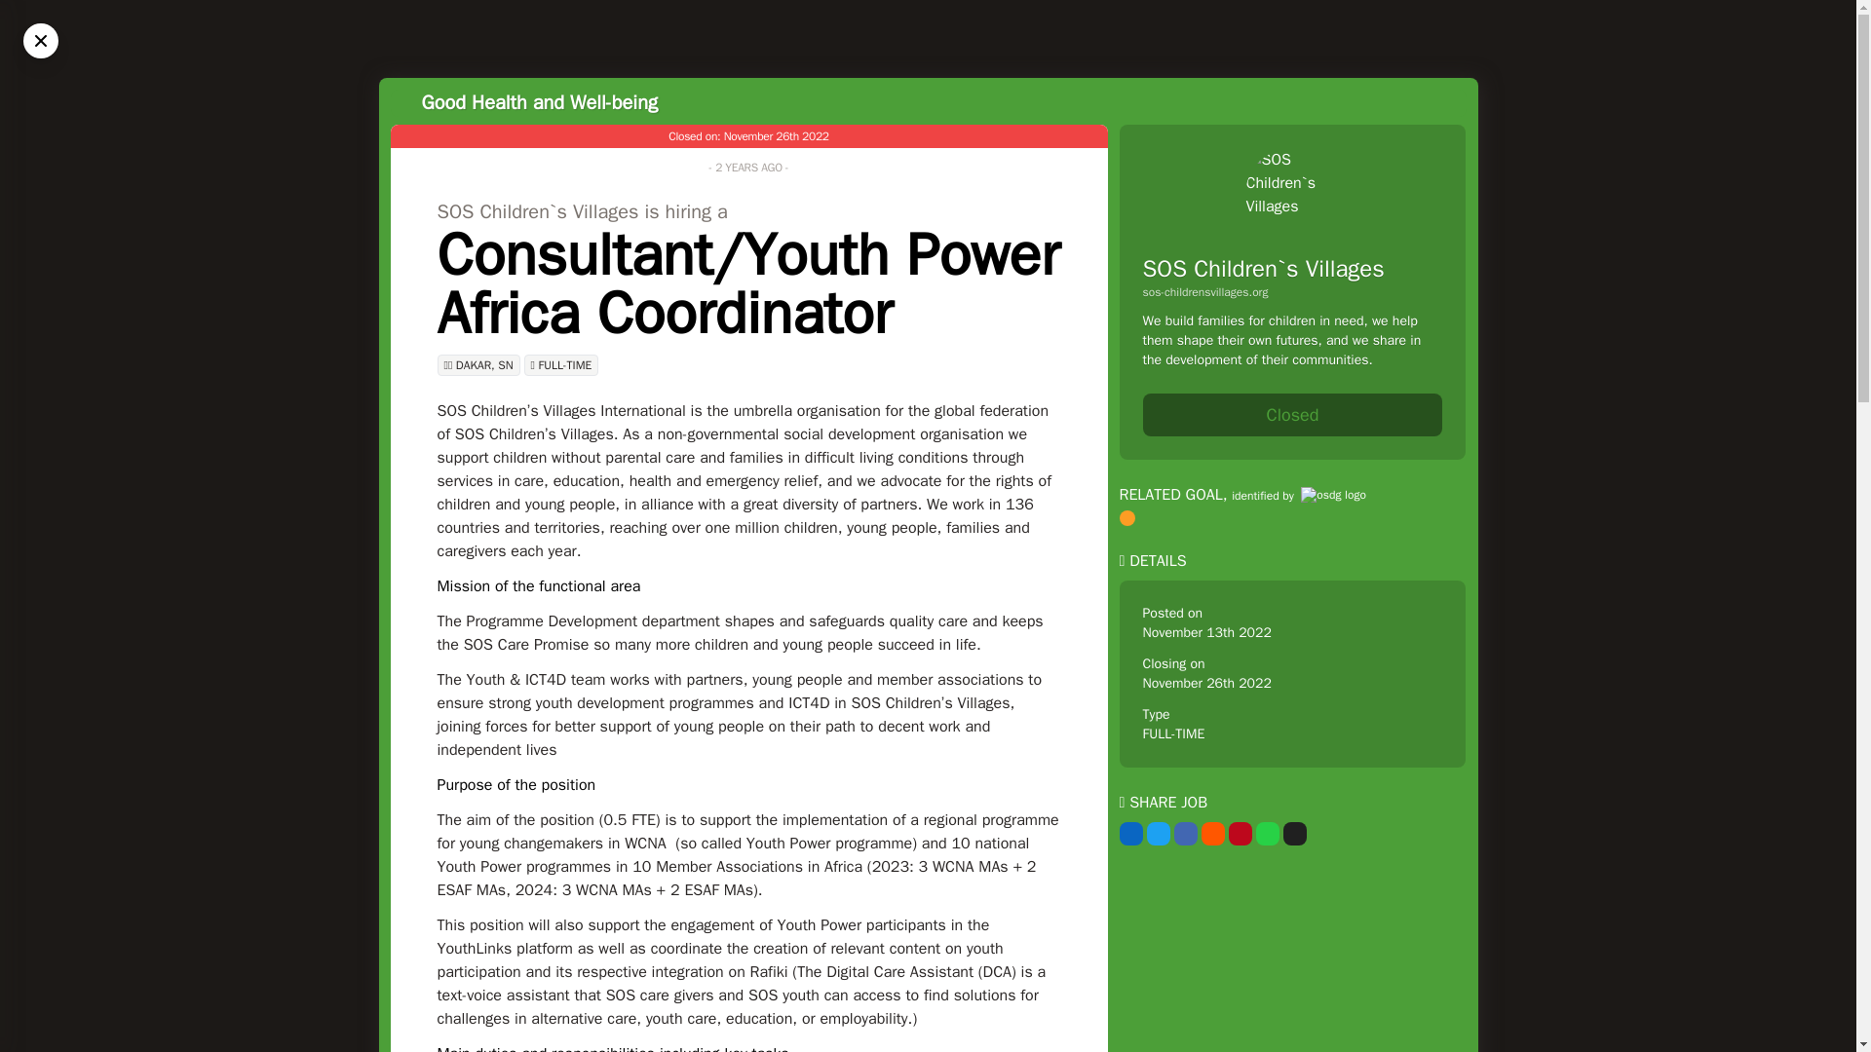 This screenshot has height=1052, width=1871. What do you see at coordinates (1267, 834) in the screenshot?
I see `share with whatsapp` at bounding box center [1267, 834].